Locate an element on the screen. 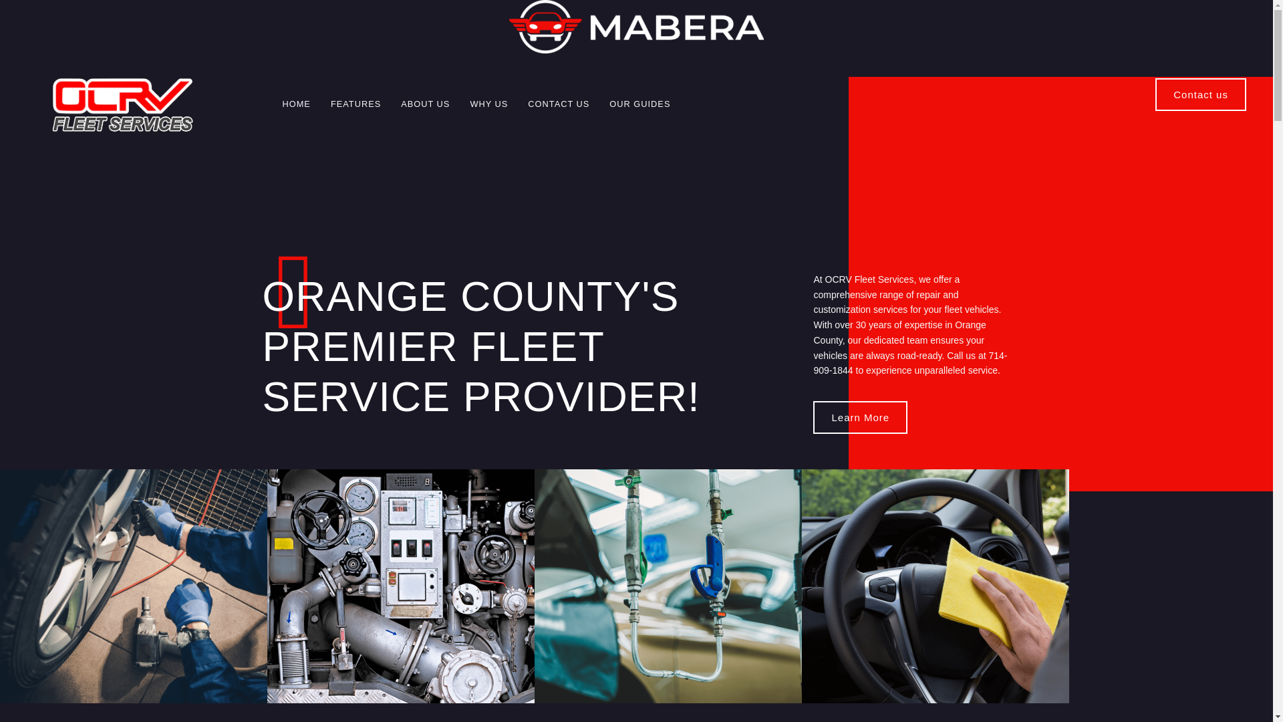 The height and width of the screenshot is (722, 1283). Learn More is located at coordinates (860, 417).